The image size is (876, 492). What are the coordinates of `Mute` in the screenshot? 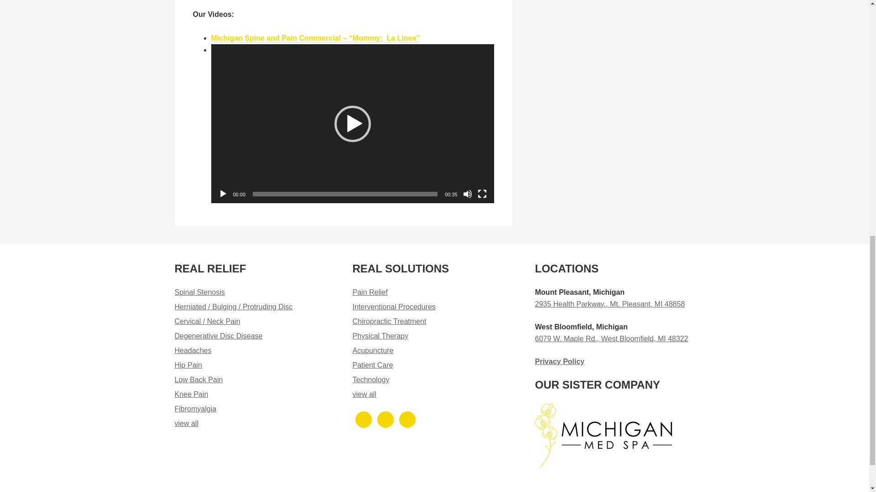 It's located at (467, 194).